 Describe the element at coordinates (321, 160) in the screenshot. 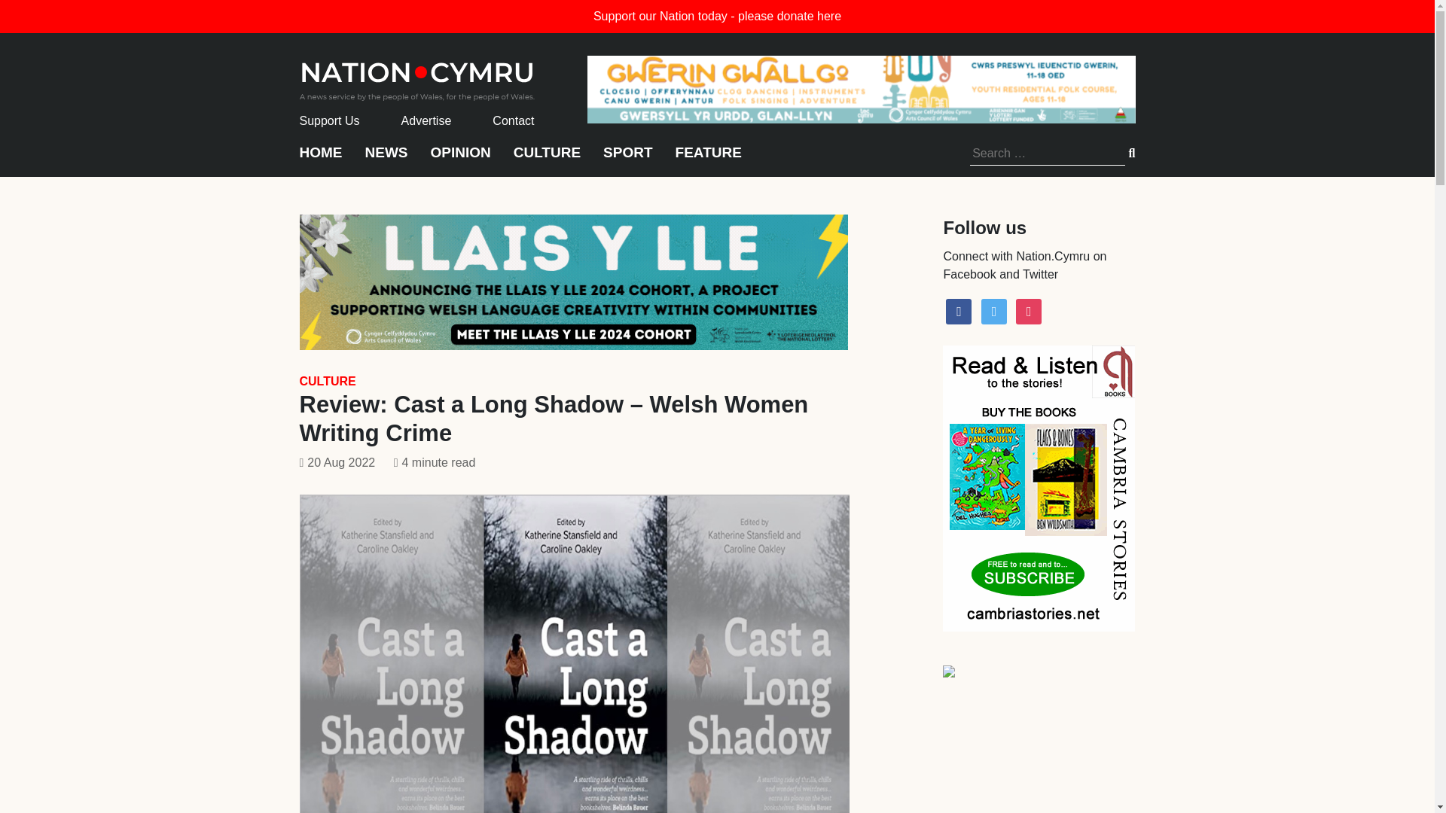

I see `HOME` at that location.